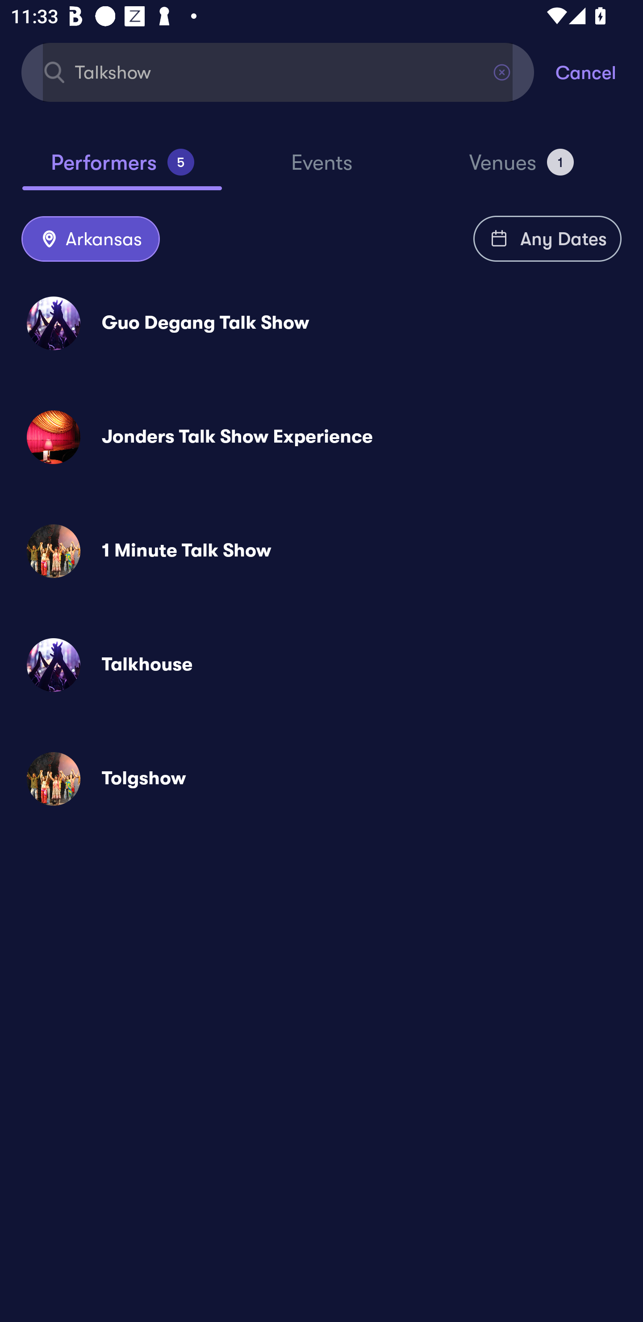 The image size is (643, 1322). I want to click on Talkhouse, so click(321, 665).